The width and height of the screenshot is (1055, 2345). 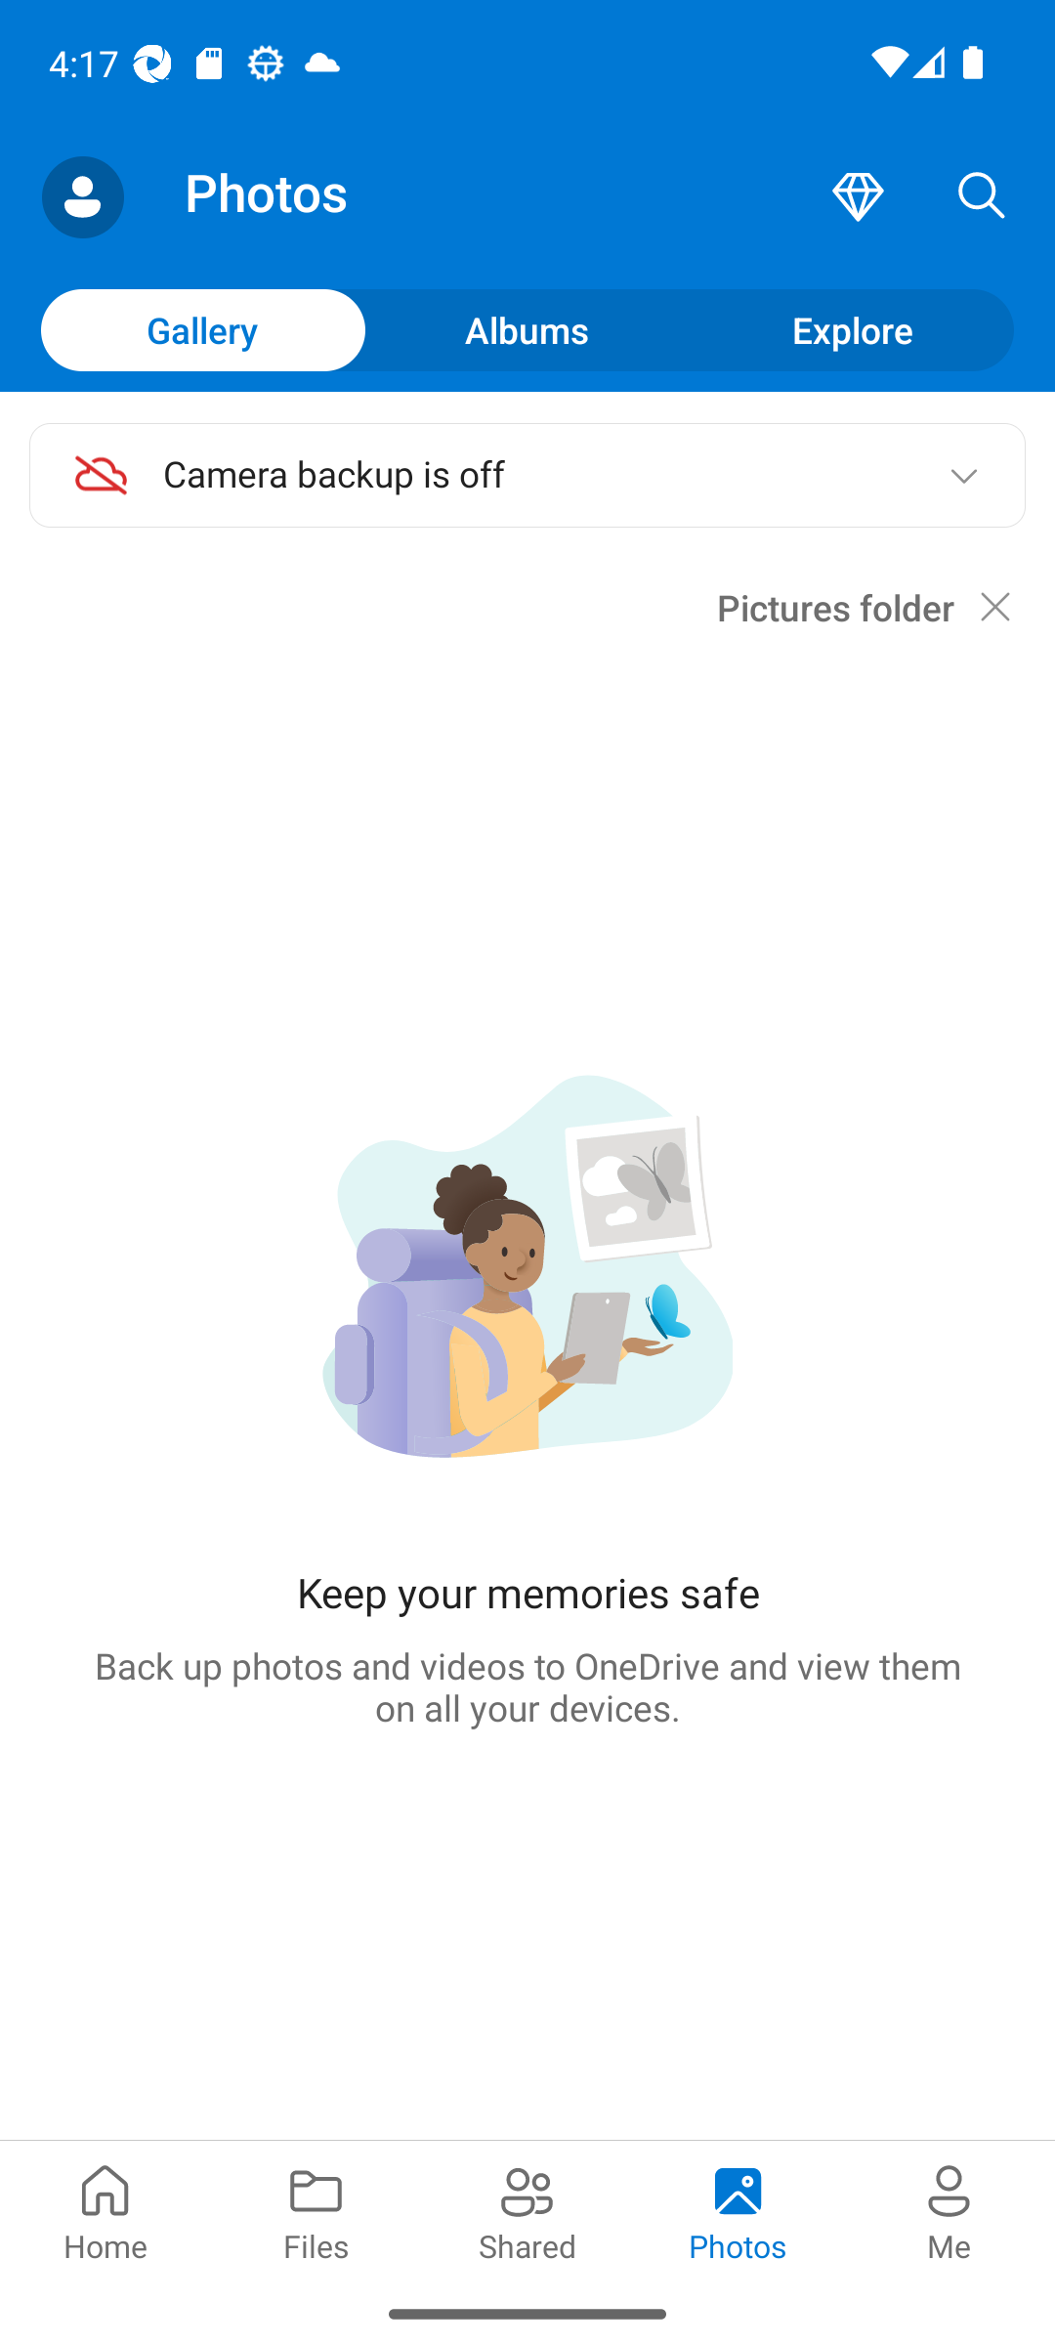 What do you see at coordinates (527, 2210) in the screenshot?
I see `Shared pivot Shared` at bounding box center [527, 2210].